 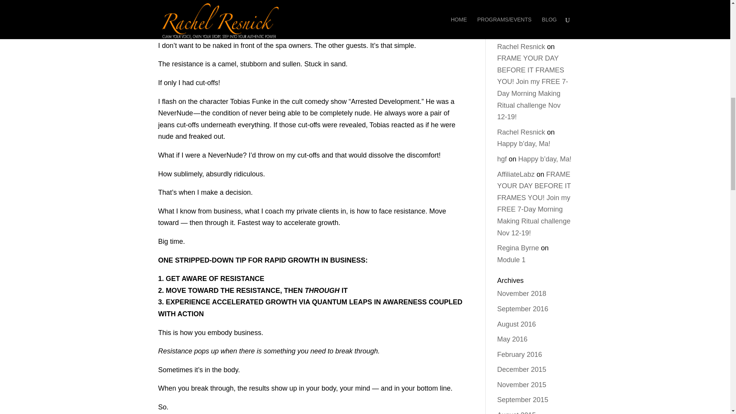 What do you see at coordinates (516, 174) in the screenshot?
I see `AffiliateLabz` at bounding box center [516, 174].